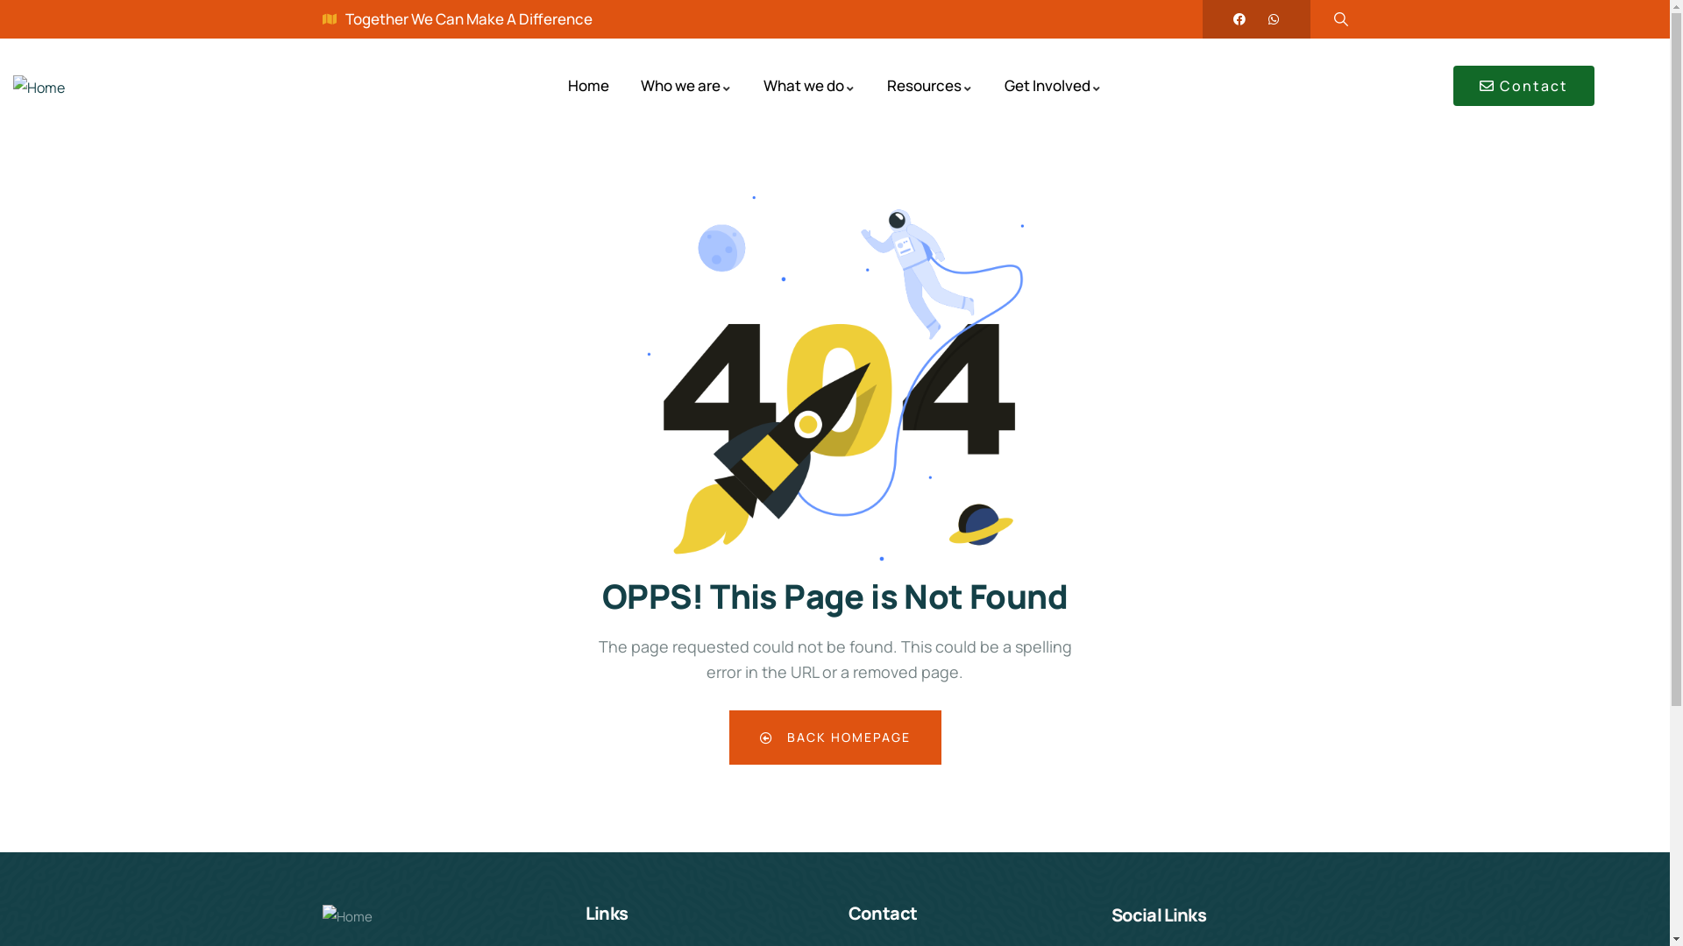 Image resolution: width=1683 pixels, height=946 pixels. I want to click on Who we are, so click(686, 86).